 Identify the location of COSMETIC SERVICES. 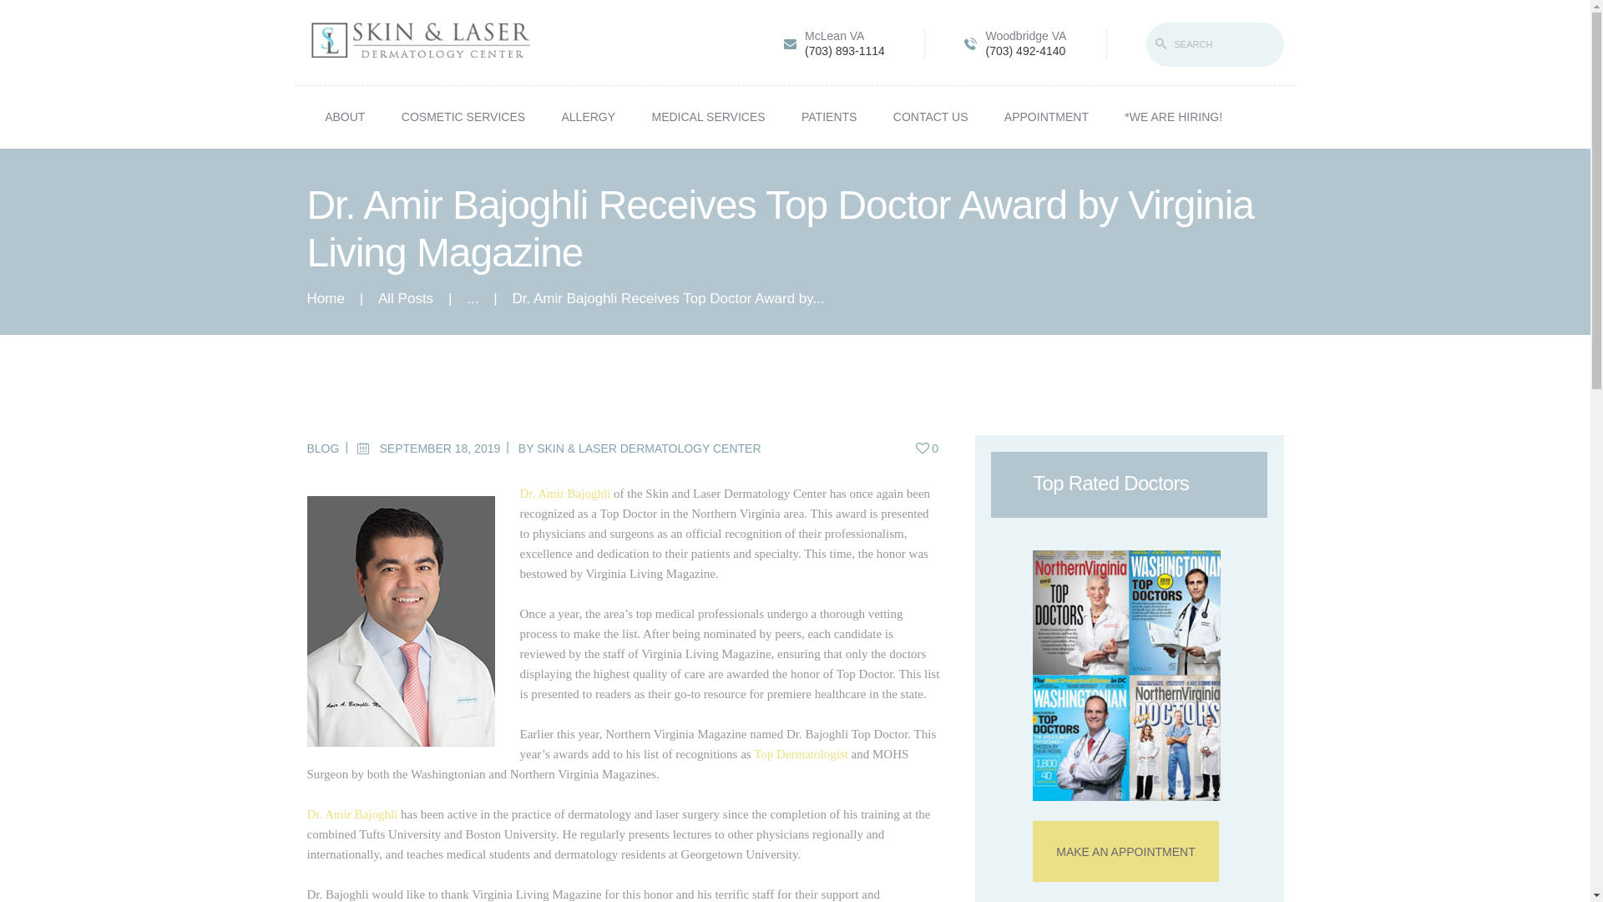
(463, 117).